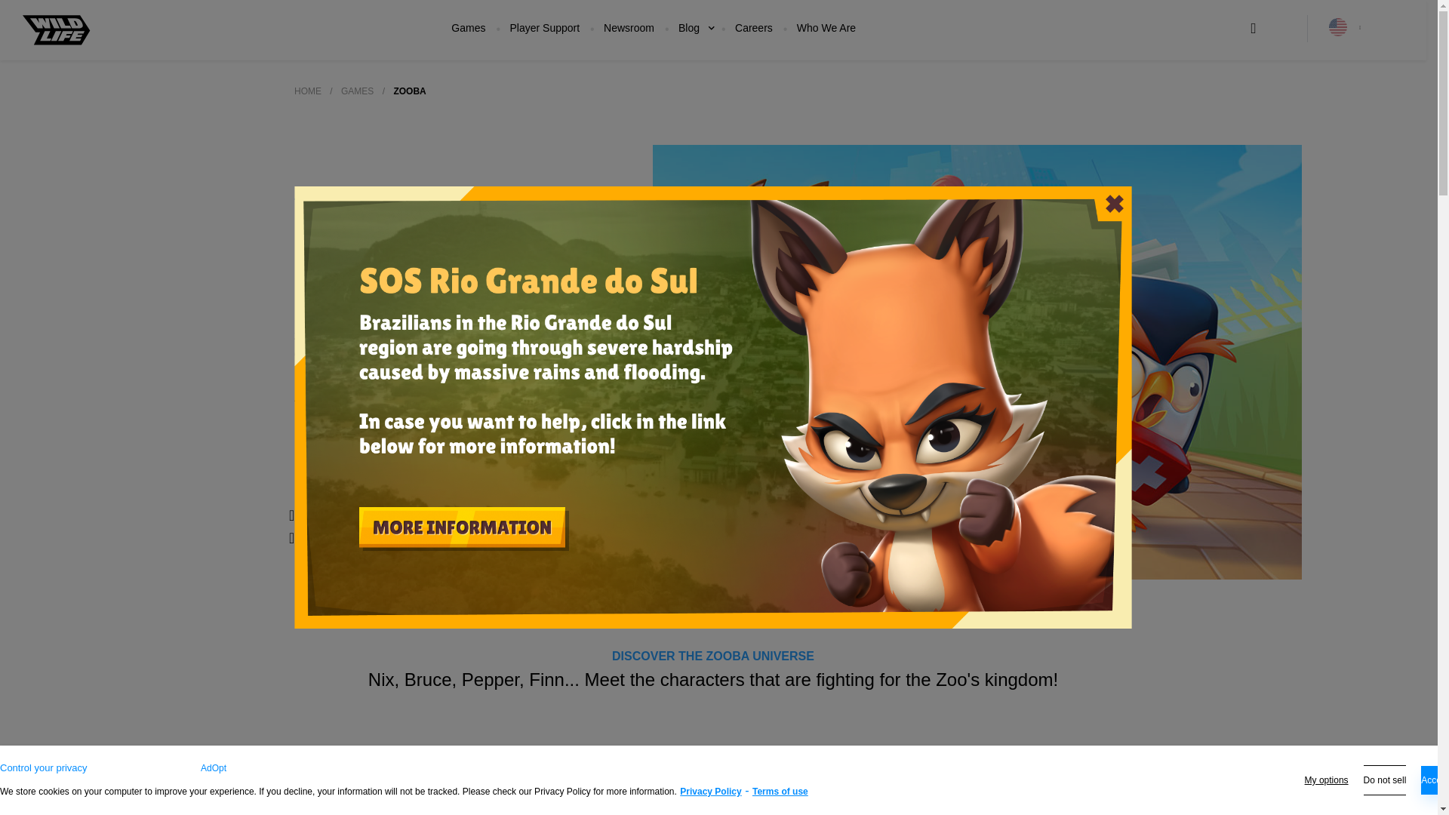  I want to click on Games, so click(468, 28).